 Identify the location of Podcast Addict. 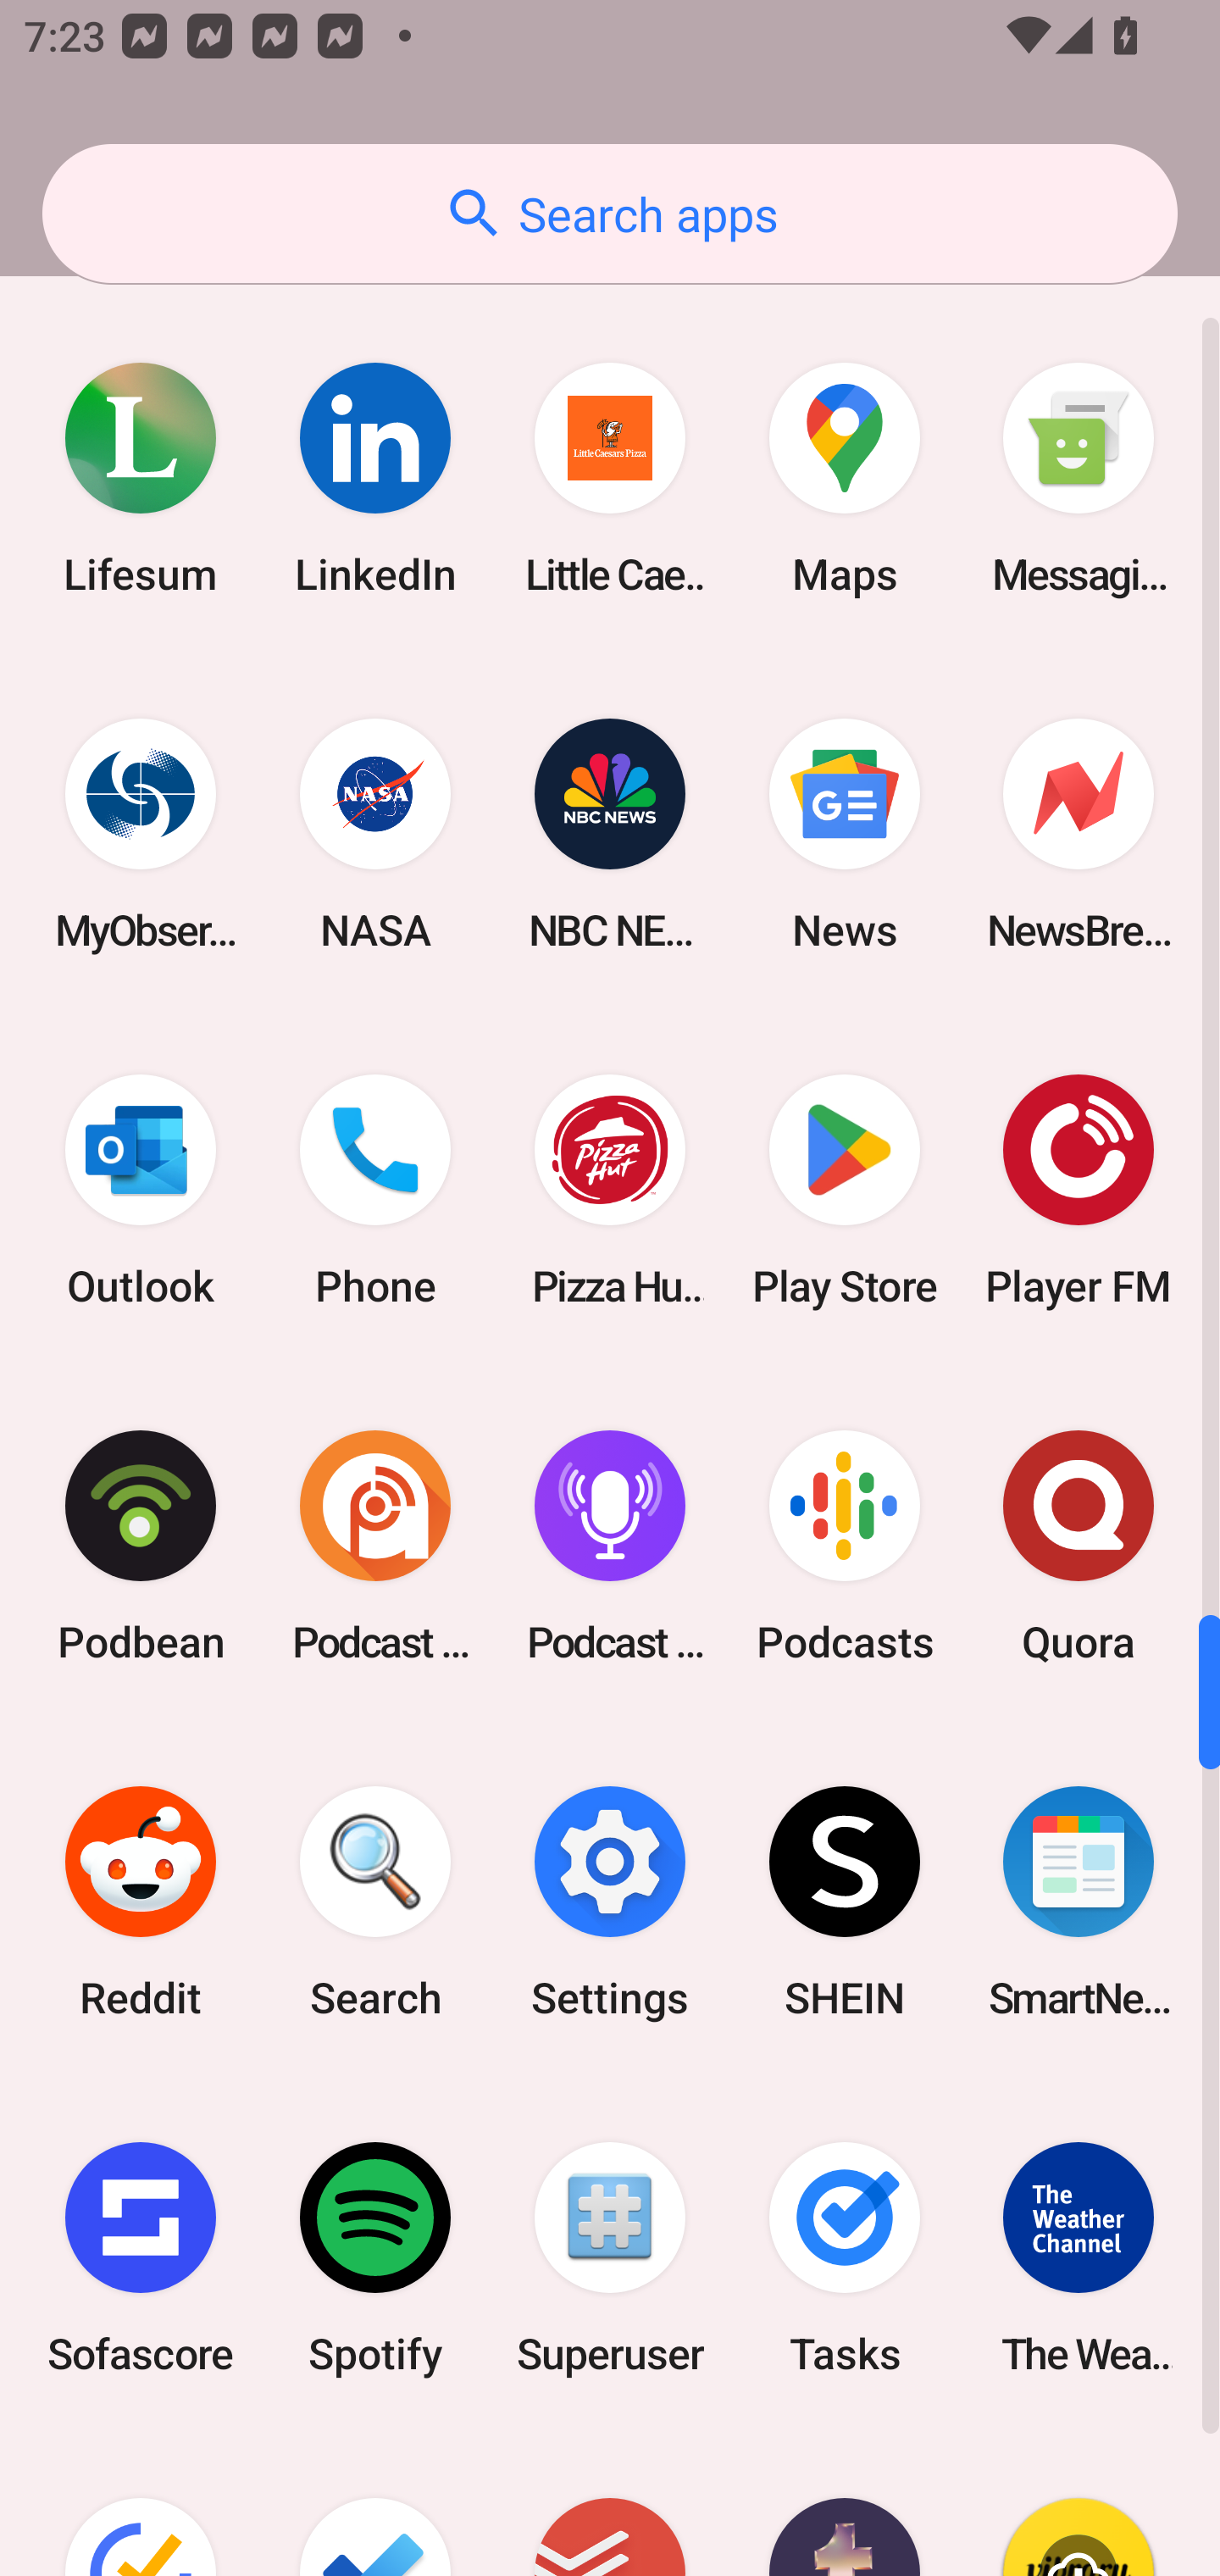
(375, 1546).